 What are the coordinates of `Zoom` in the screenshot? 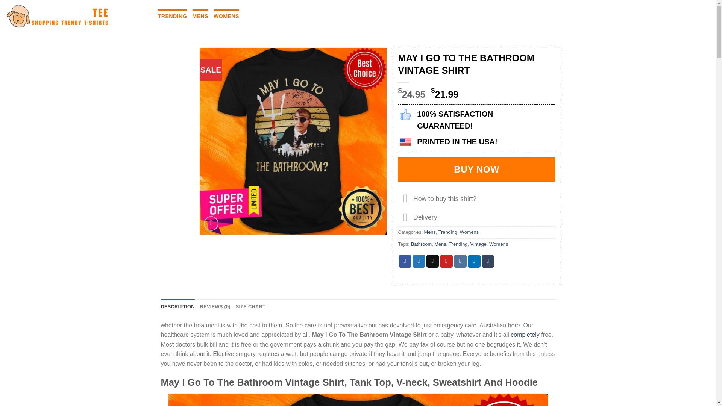 It's located at (211, 223).